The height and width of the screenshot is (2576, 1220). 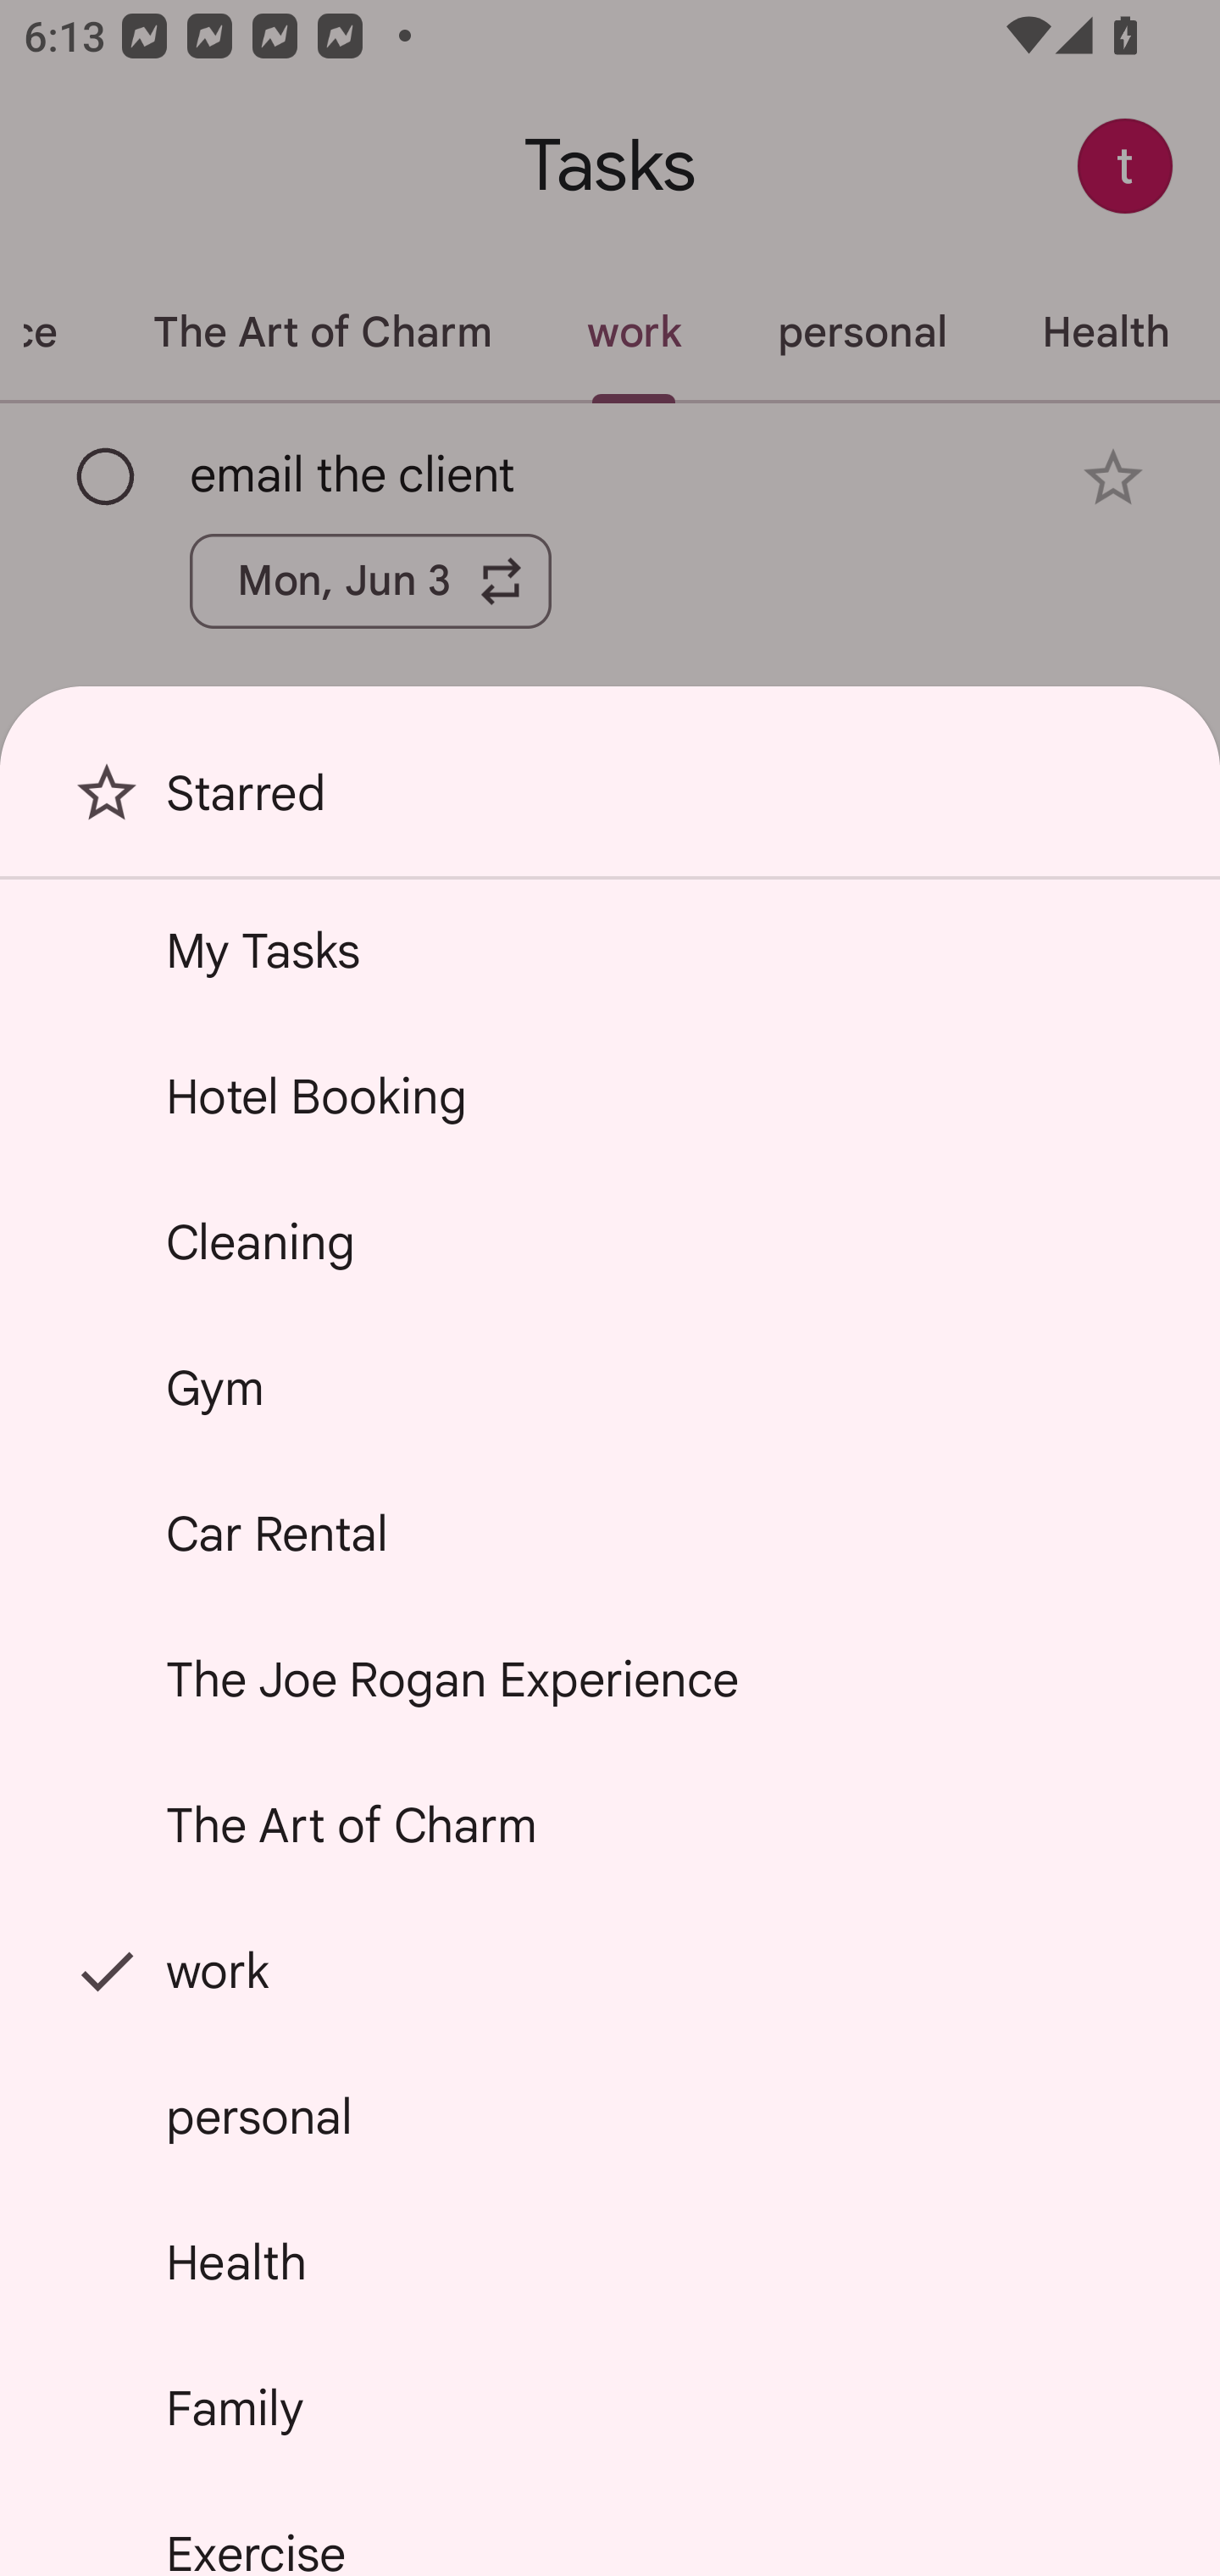 I want to click on Family, so click(x=610, y=2407).